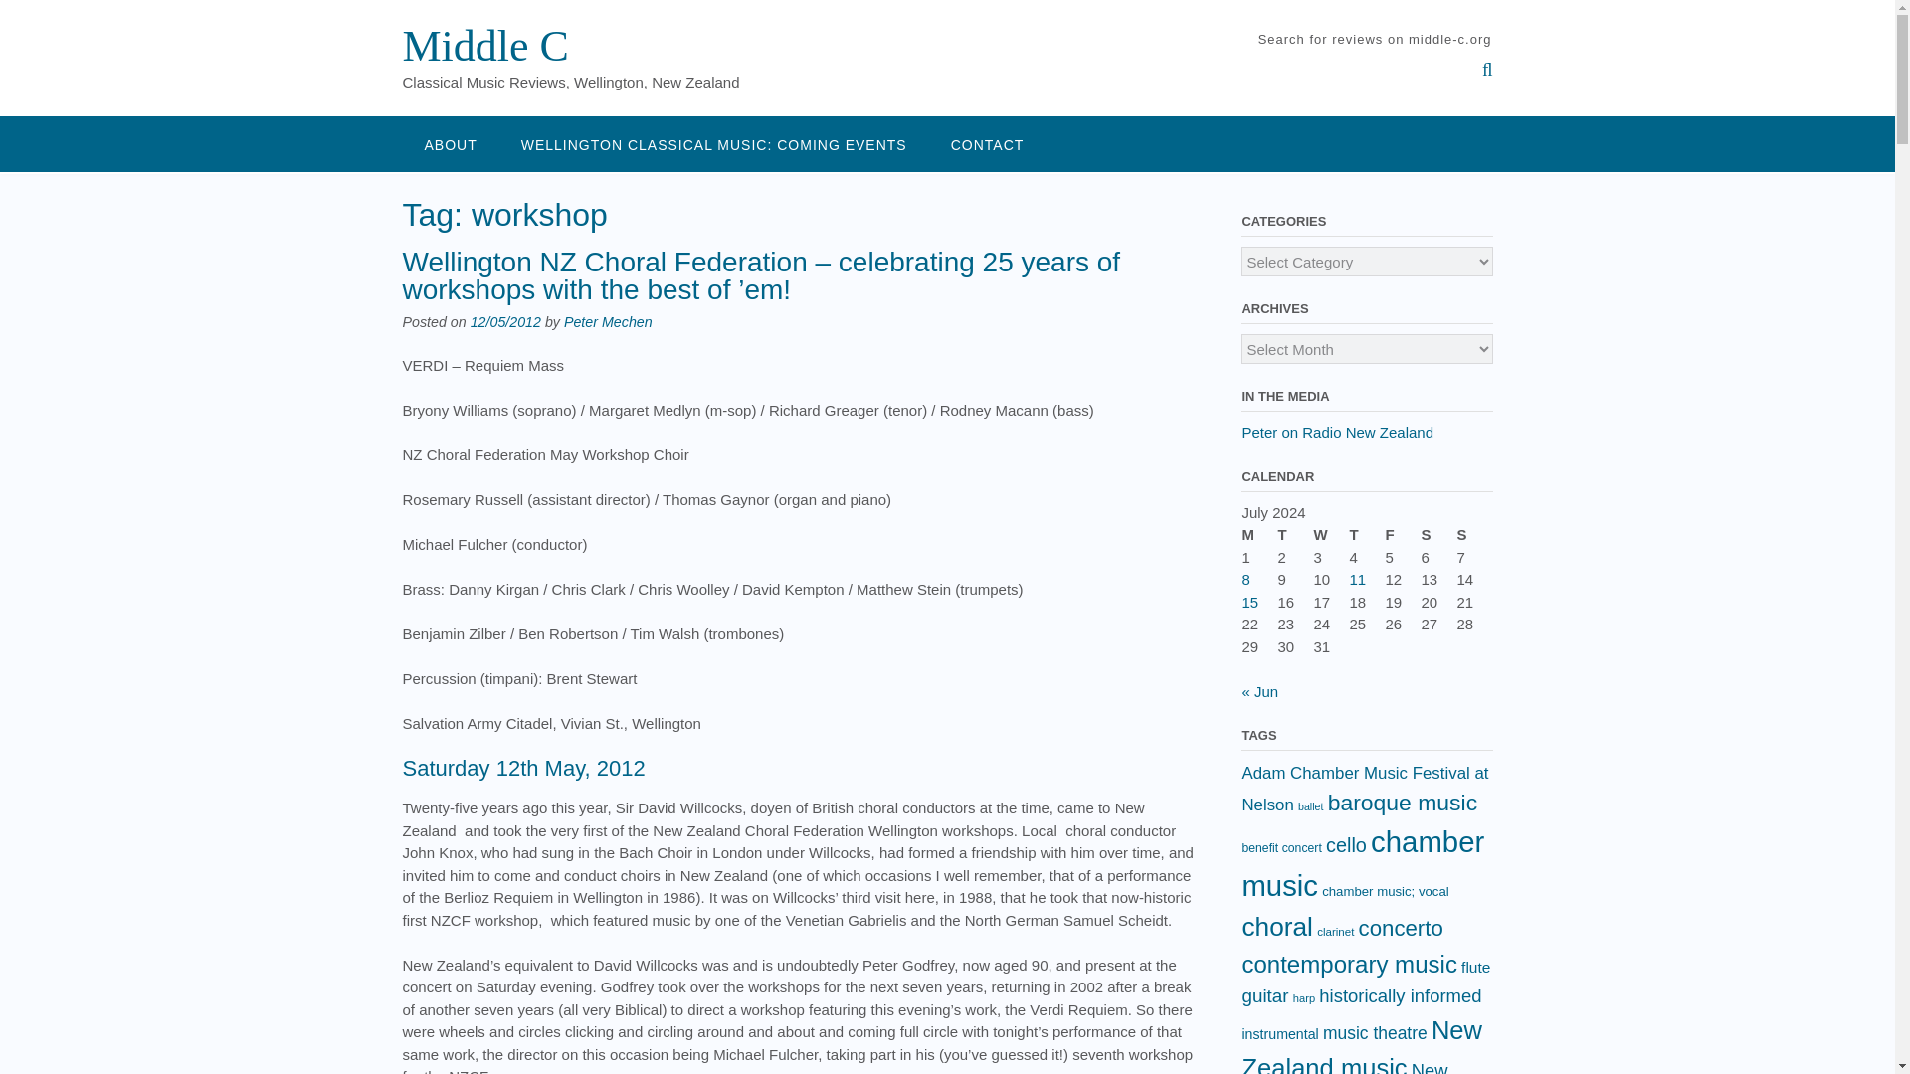  What do you see at coordinates (1403, 535) in the screenshot?
I see `Friday` at bounding box center [1403, 535].